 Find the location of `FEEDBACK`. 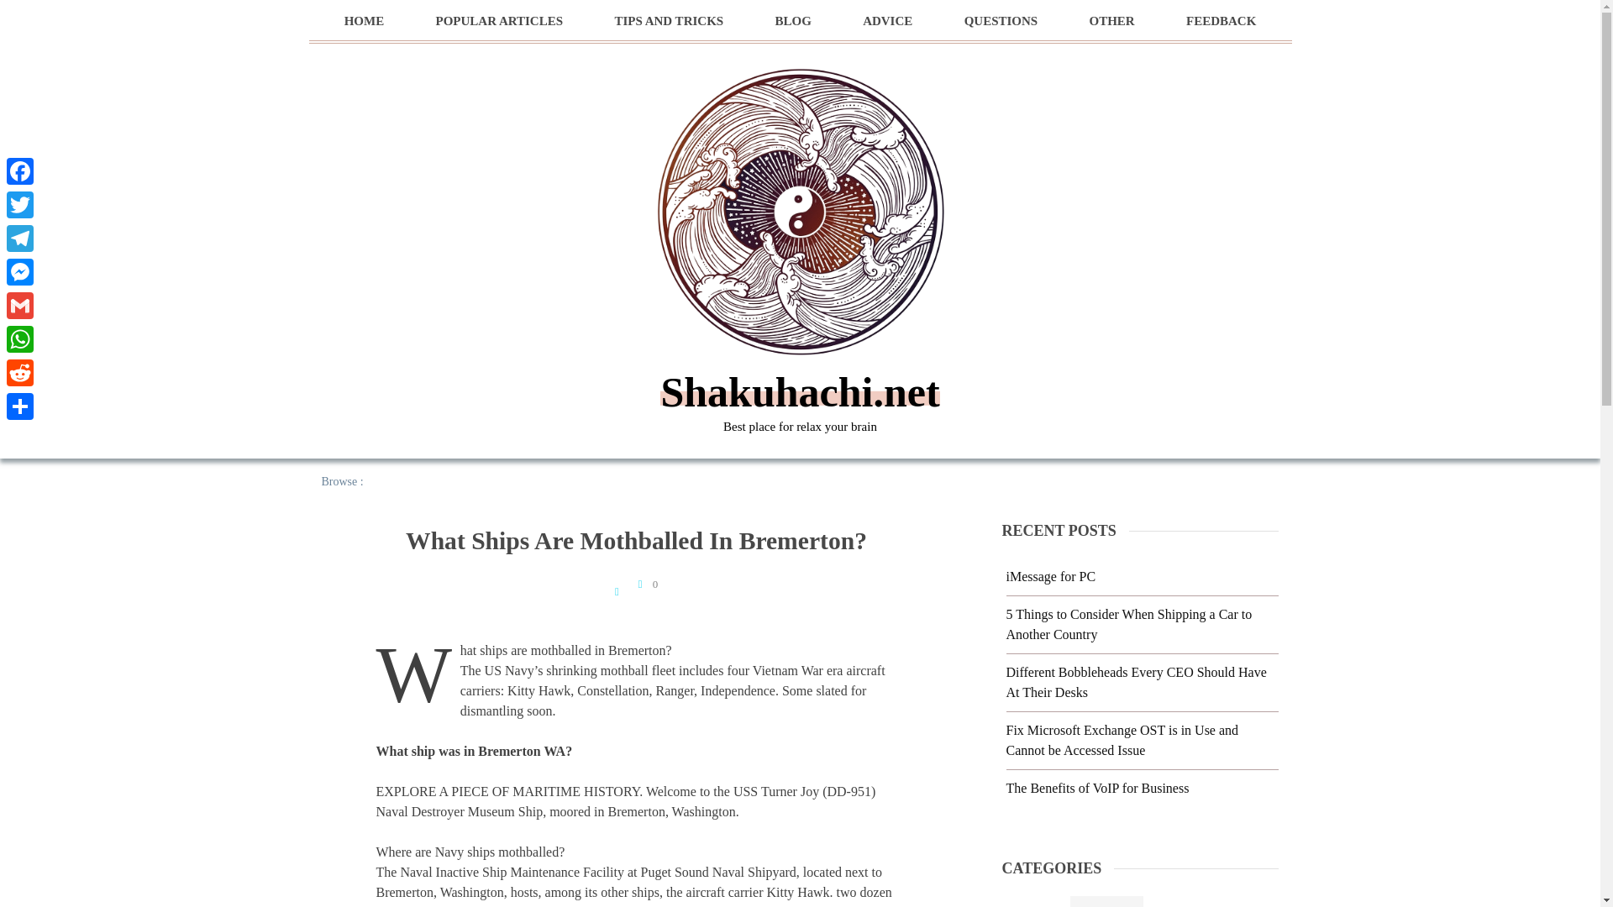

FEEDBACK is located at coordinates (1221, 21).